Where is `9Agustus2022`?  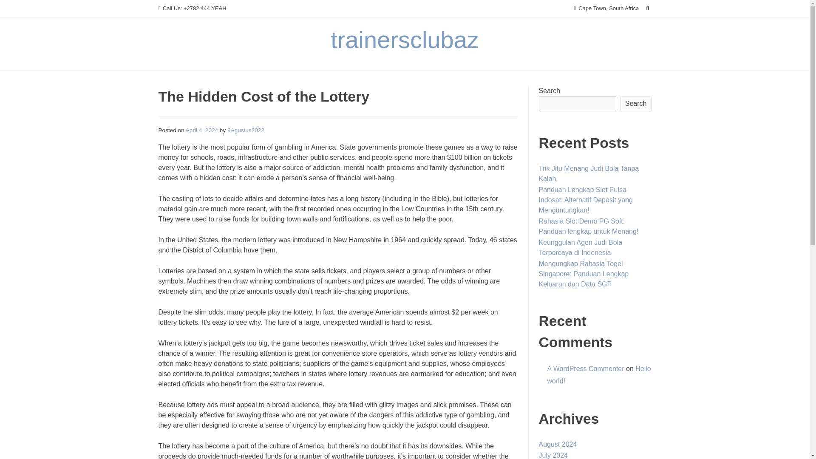
9Agustus2022 is located at coordinates (246, 130).